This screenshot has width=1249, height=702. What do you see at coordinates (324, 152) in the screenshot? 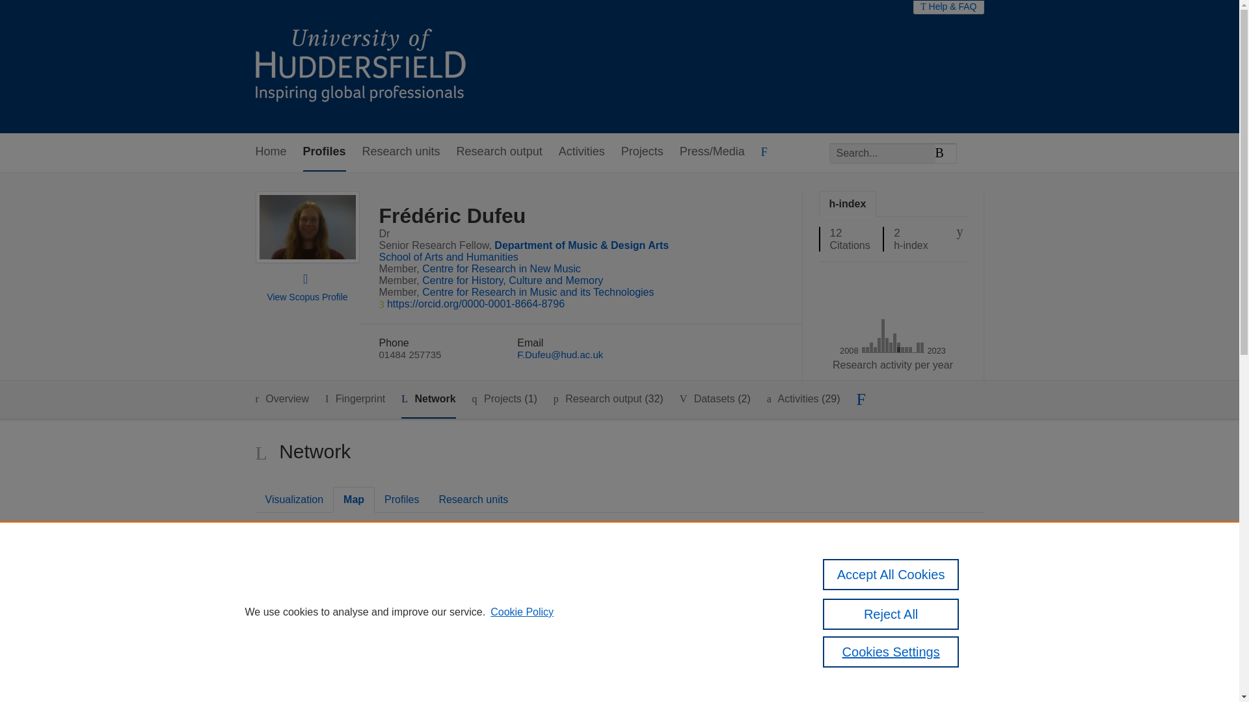
I see `Profiles` at bounding box center [324, 152].